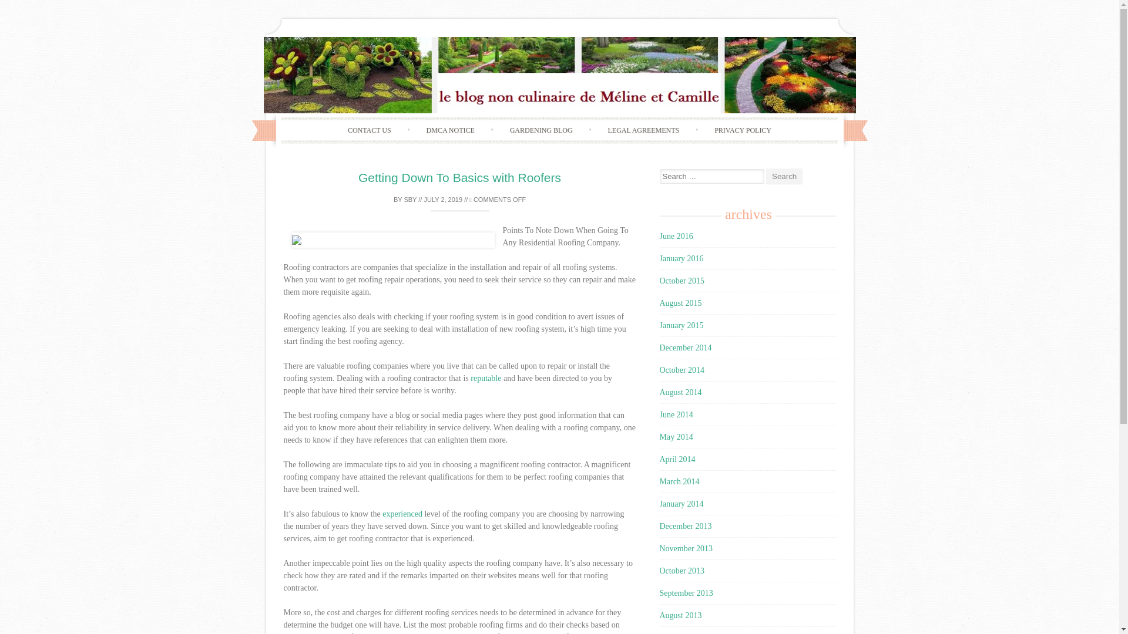 The width and height of the screenshot is (1128, 634). What do you see at coordinates (680, 615) in the screenshot?
I see `August 2013` at bounding box center [680, 615].